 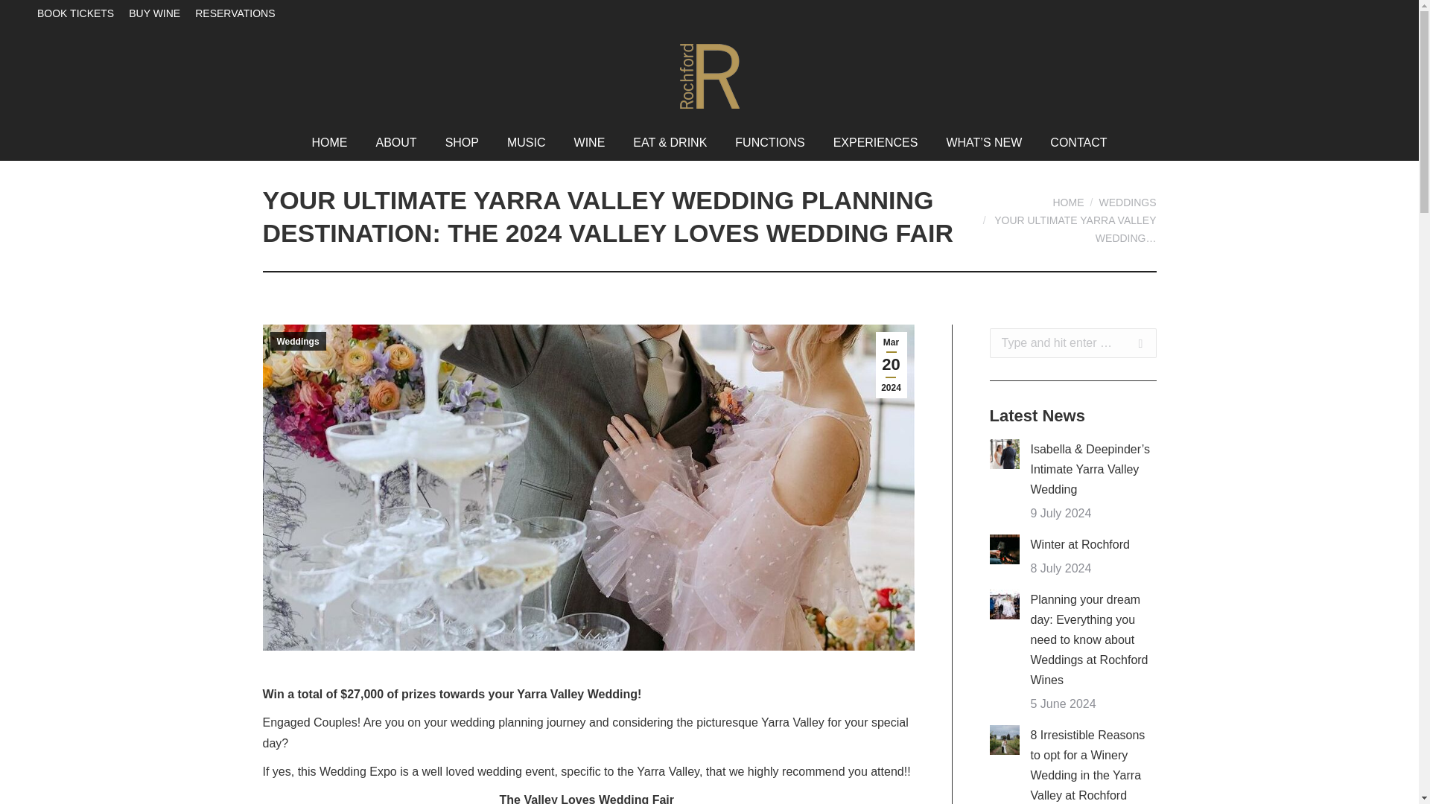 I want to click on WINE, so click(x=590, y=143).